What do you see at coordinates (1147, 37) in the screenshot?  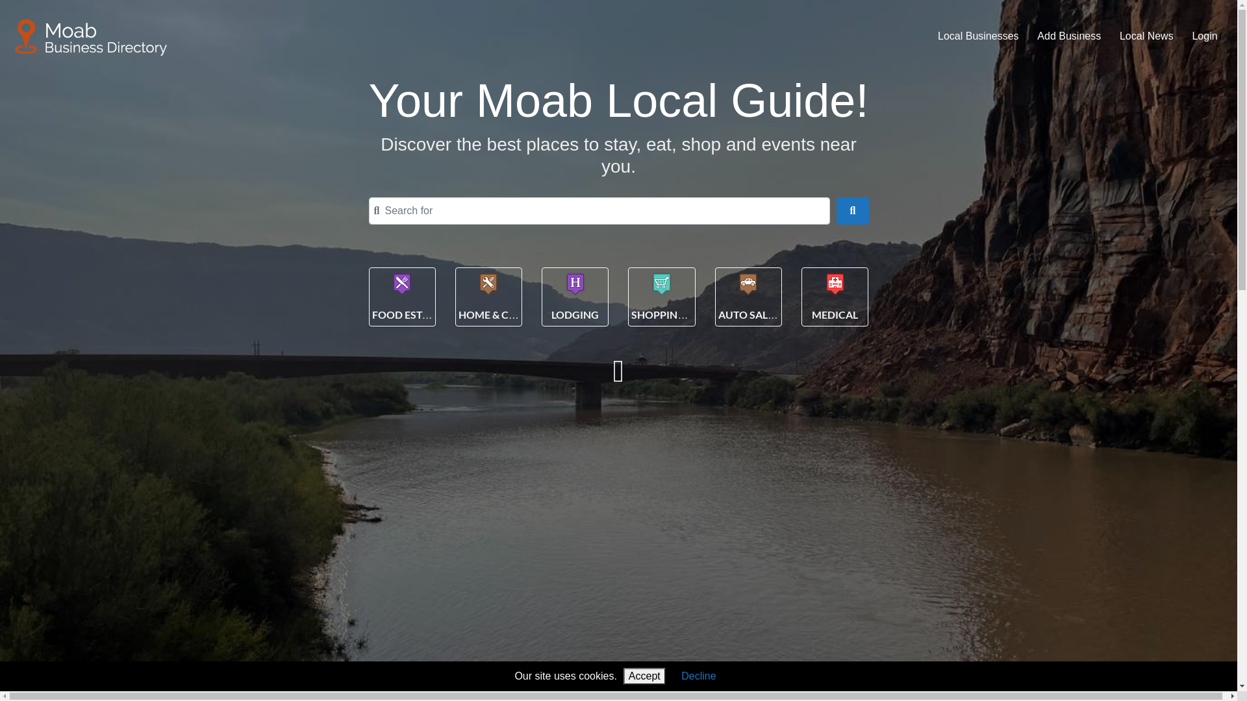 I see `Local News` at bounding box center [1147, 37].